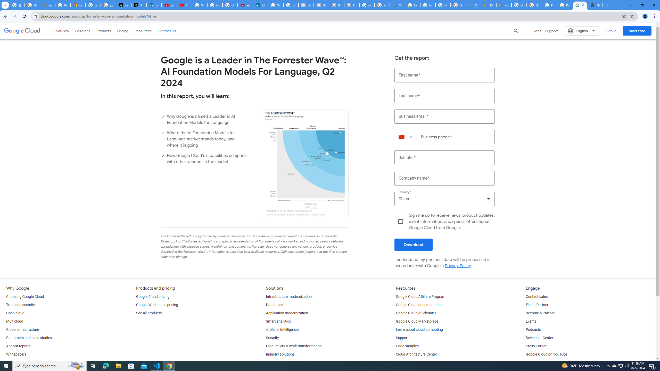  What do you see at coordinates (200, 5) in the screenshot?
I see `Sign in - Google Accounts` at bounding box center [200, 5].